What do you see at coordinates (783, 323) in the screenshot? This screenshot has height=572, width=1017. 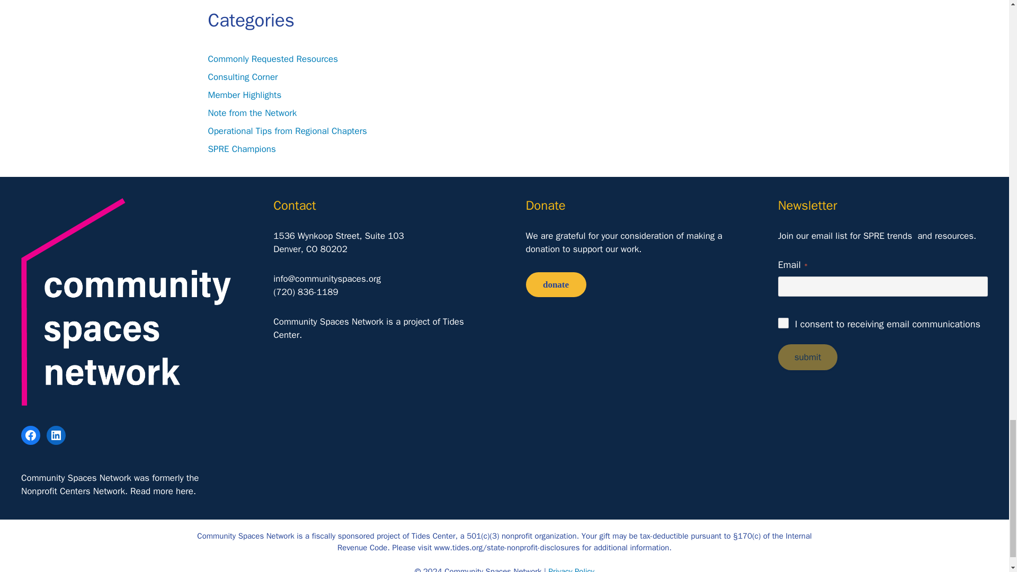 I see `1` at bounding box center [783, 323].